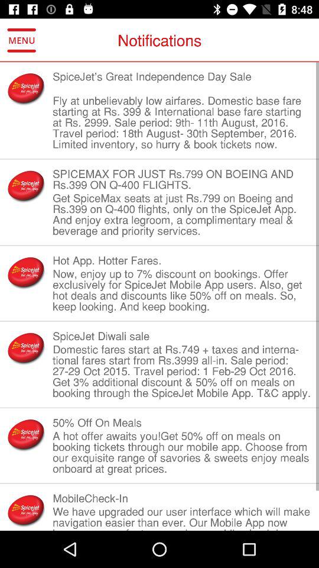 This screenshot has height=568, width=319. What do you see at coordinates (182, 336) in the screenshot?
I see `click icon below the now enjoy up item` at bounding box center [182, 336].